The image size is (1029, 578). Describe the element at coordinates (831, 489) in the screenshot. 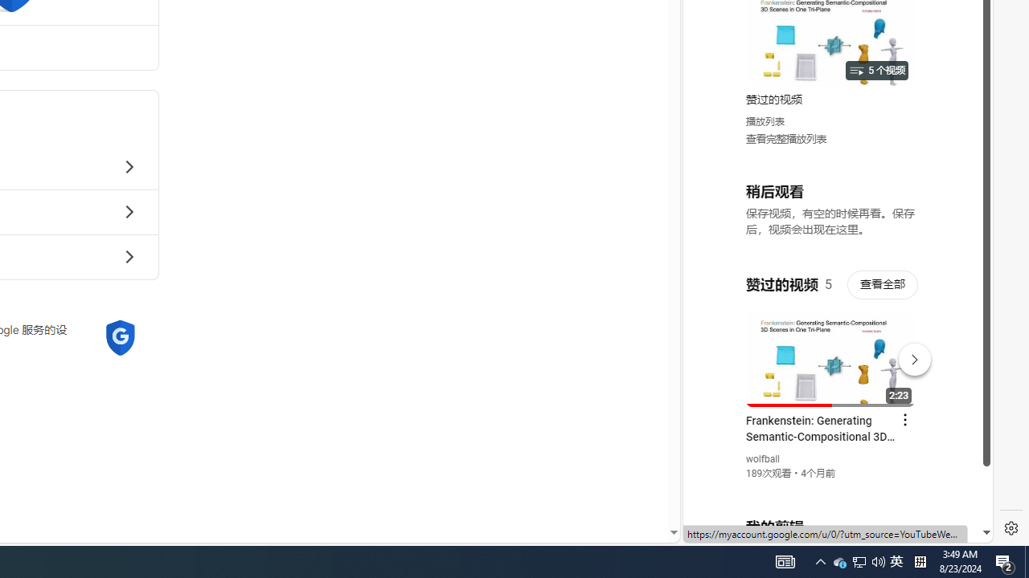

I see `you` at that location.